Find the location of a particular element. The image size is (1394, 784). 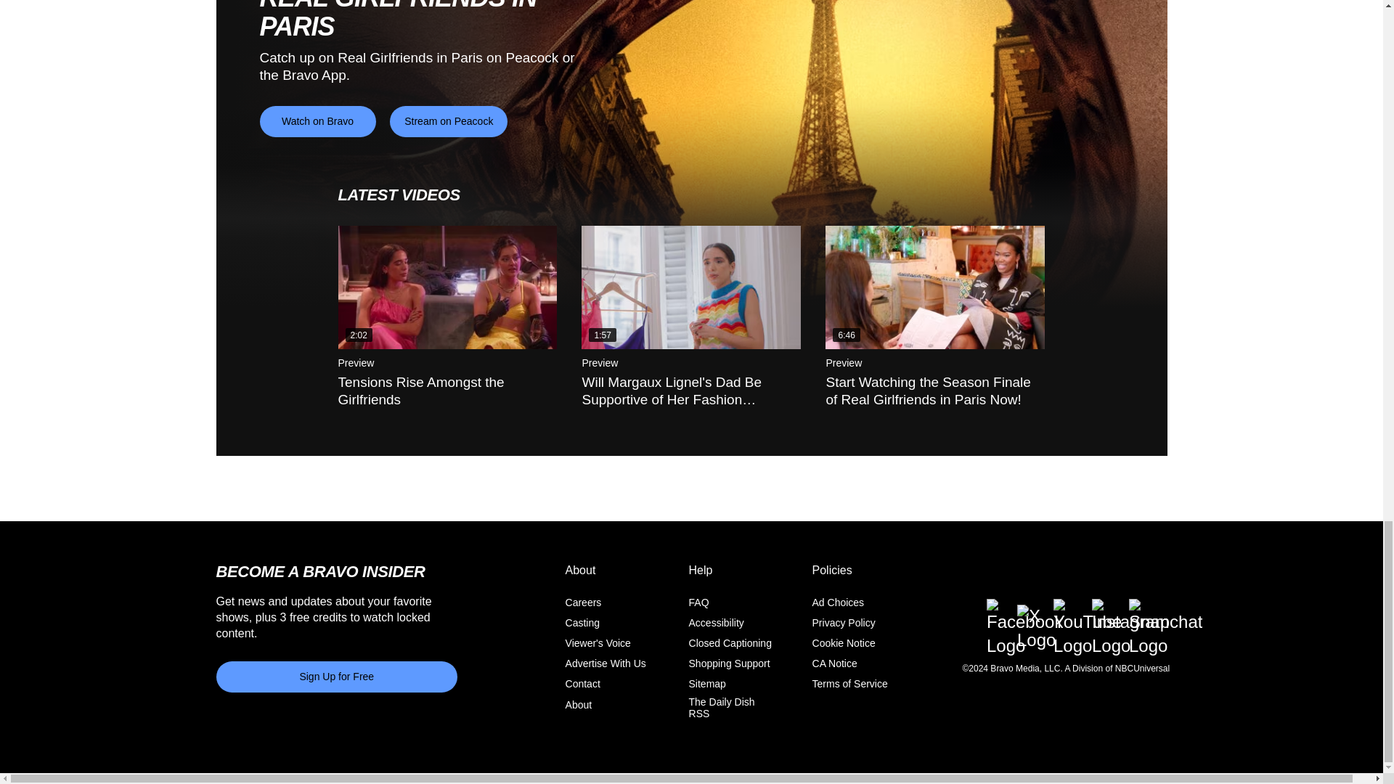

Tensions Rise Amongst the Girlfriends is located at coordinates (448, 287).